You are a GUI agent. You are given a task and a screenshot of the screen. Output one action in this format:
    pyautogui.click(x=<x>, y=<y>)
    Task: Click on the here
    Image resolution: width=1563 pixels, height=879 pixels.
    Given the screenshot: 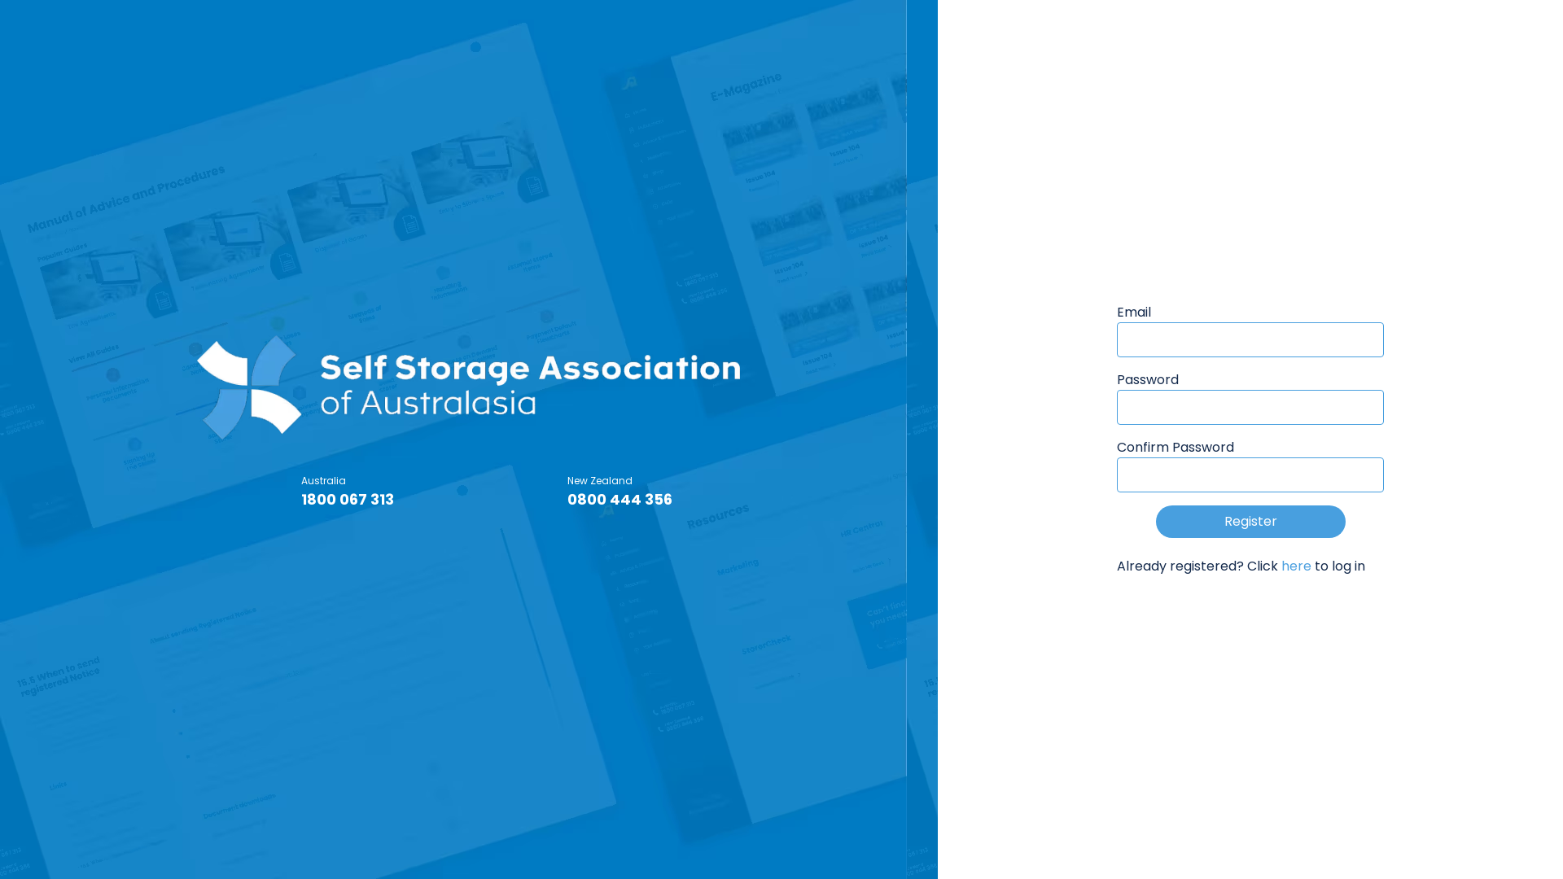 What is the action you would take?
    pyautogui.click(x=1296, y=566)
    